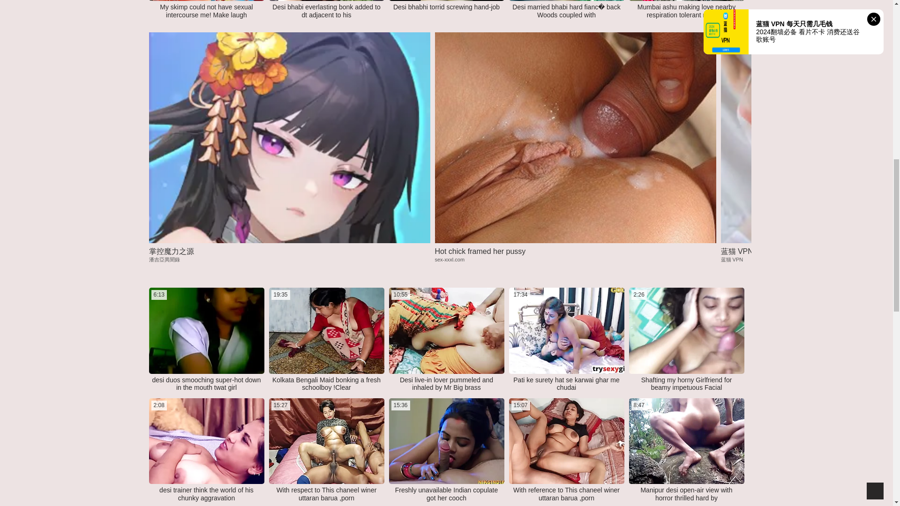 The image size is (900, 506). What do you see at coordinates (326, 494) in the screenshot?
I see `My skimp could not have sexual intercourse me! Make laugh` at bounding box center [326, 494].